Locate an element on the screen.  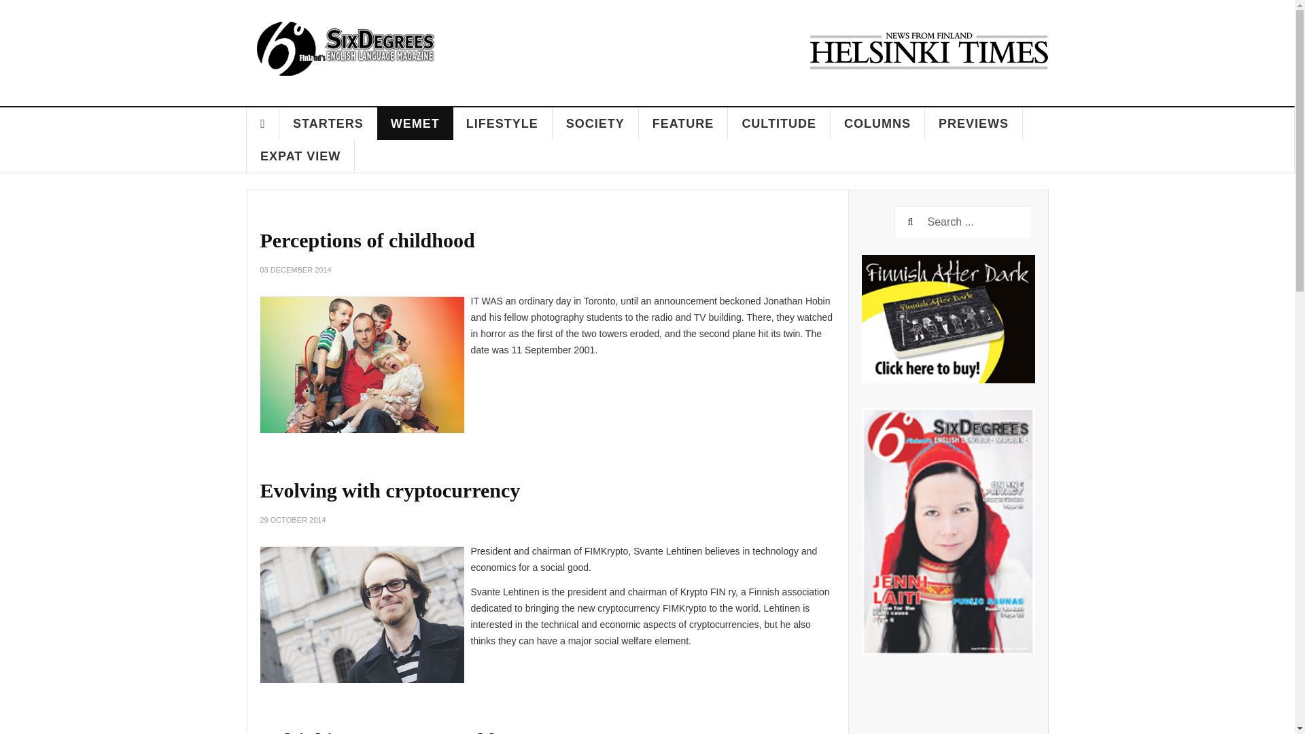
STARTERS is located at coordinates (328, 124).